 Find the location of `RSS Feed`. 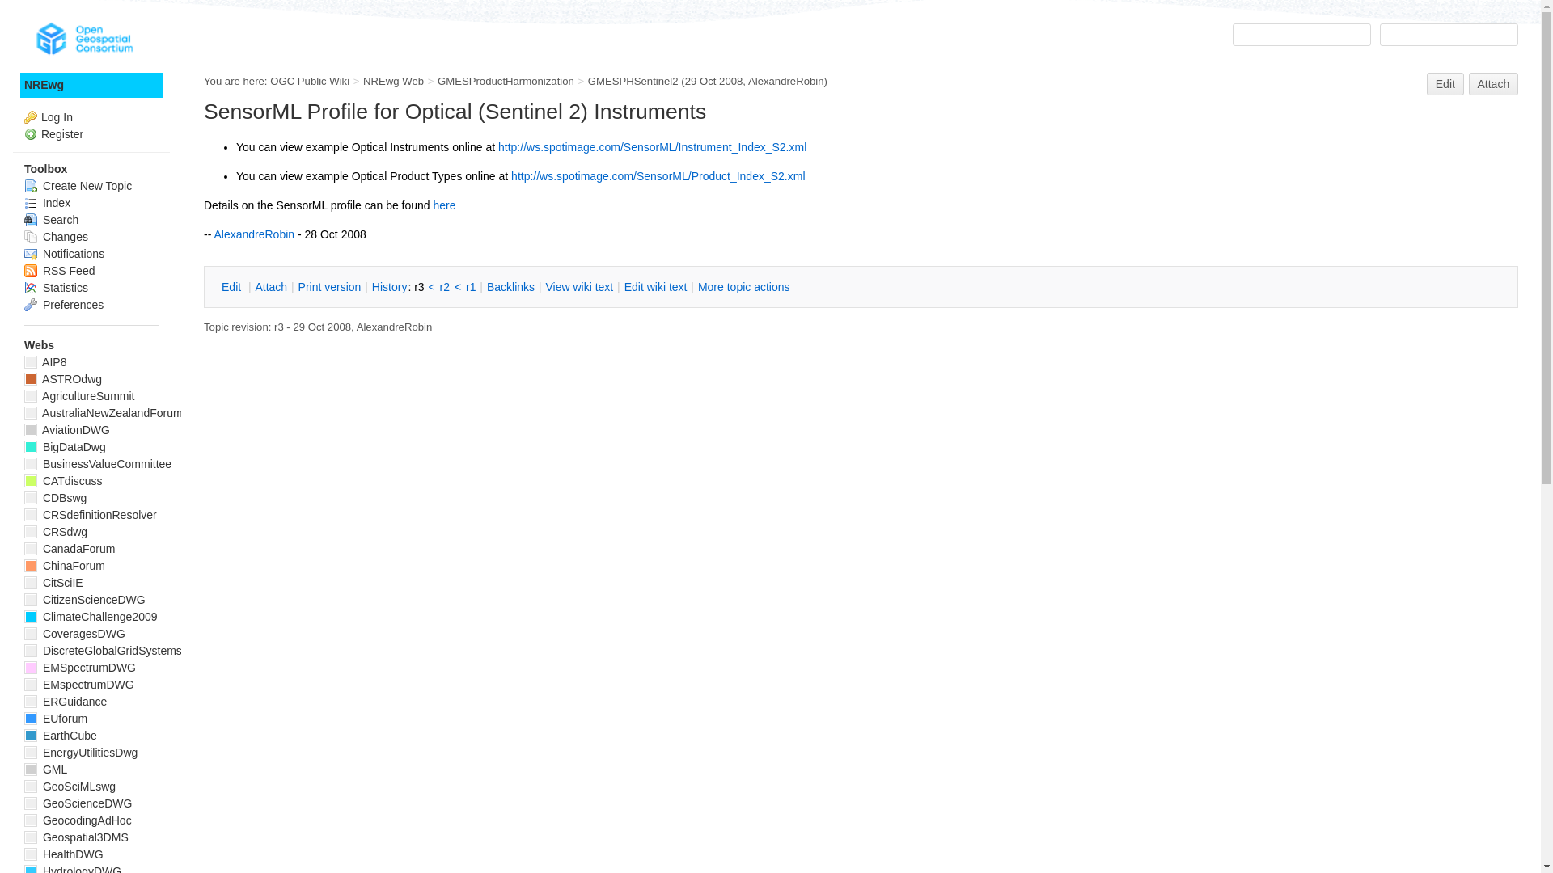

RSS Feed is located at coordinates (60, 271).